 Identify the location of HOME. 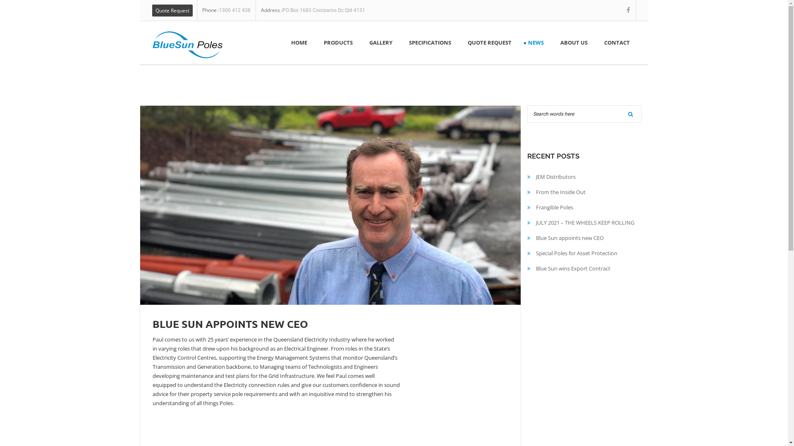
(297, 43).